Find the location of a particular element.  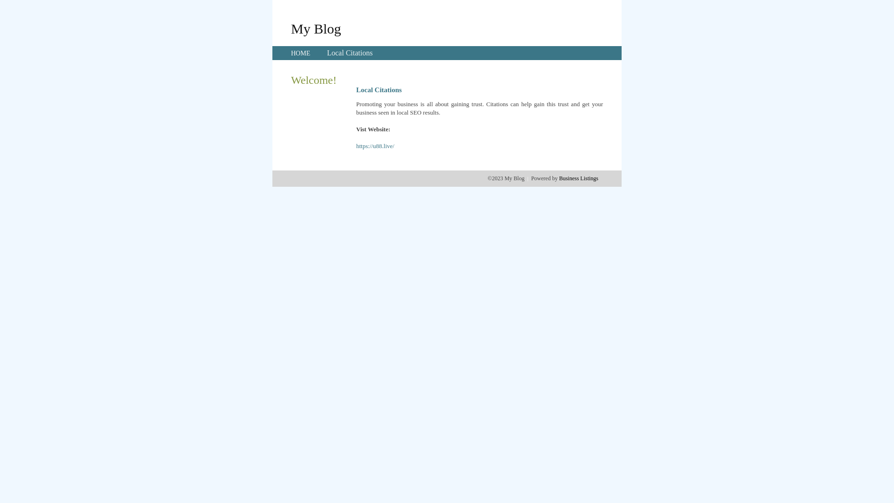

Business Listings is located at coordinates (579, 178).